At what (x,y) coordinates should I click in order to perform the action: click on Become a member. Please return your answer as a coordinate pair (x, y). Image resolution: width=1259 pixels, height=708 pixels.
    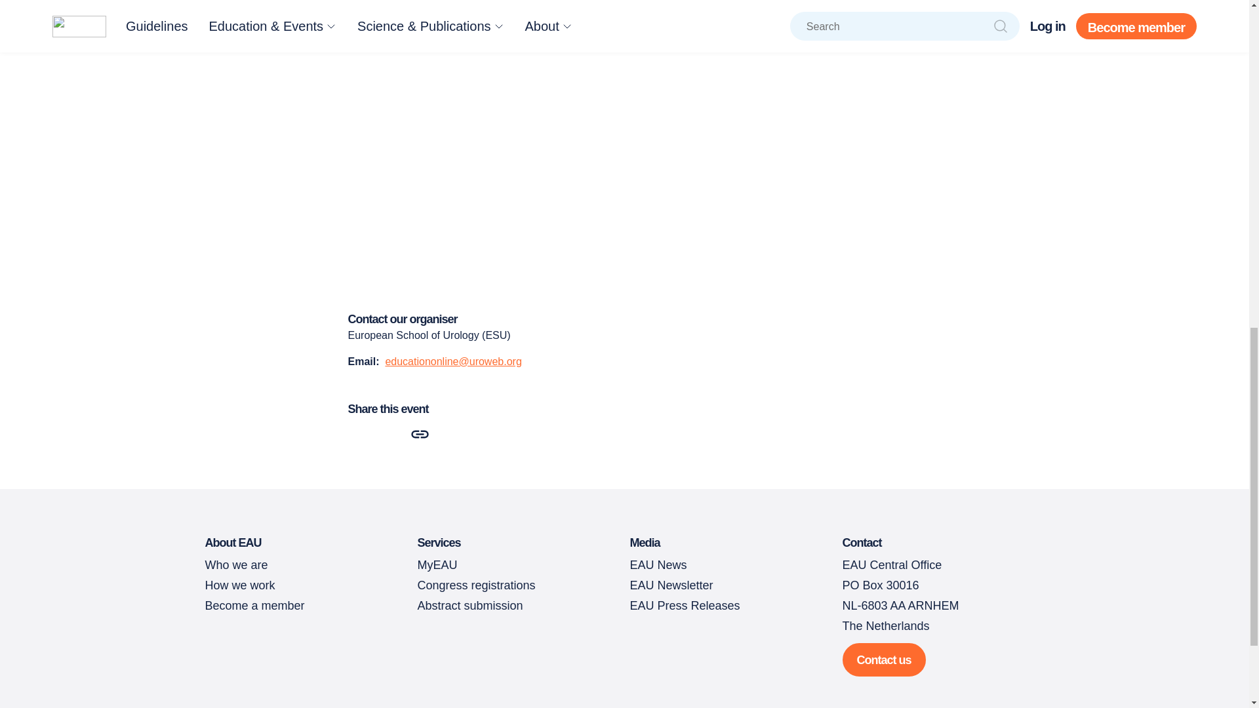
    Looking at the image, I should click on (254, 606).